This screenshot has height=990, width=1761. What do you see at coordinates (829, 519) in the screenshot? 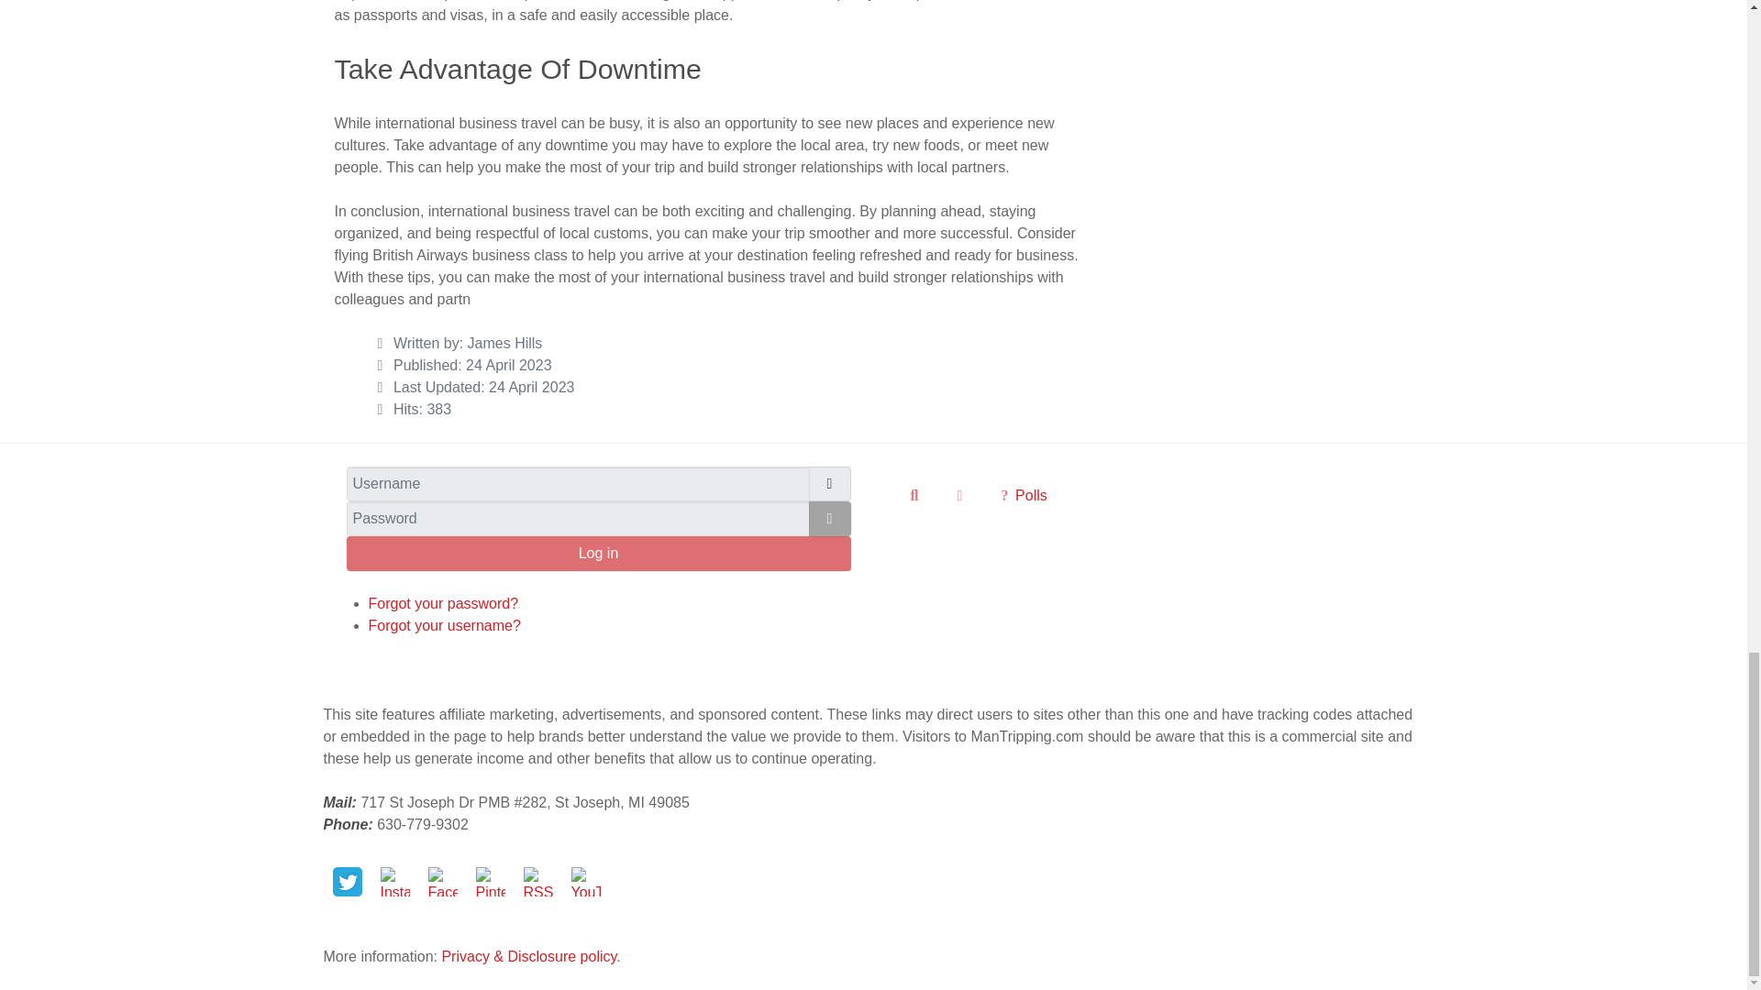
I see `Show Password` at bounding box center [829, 519].